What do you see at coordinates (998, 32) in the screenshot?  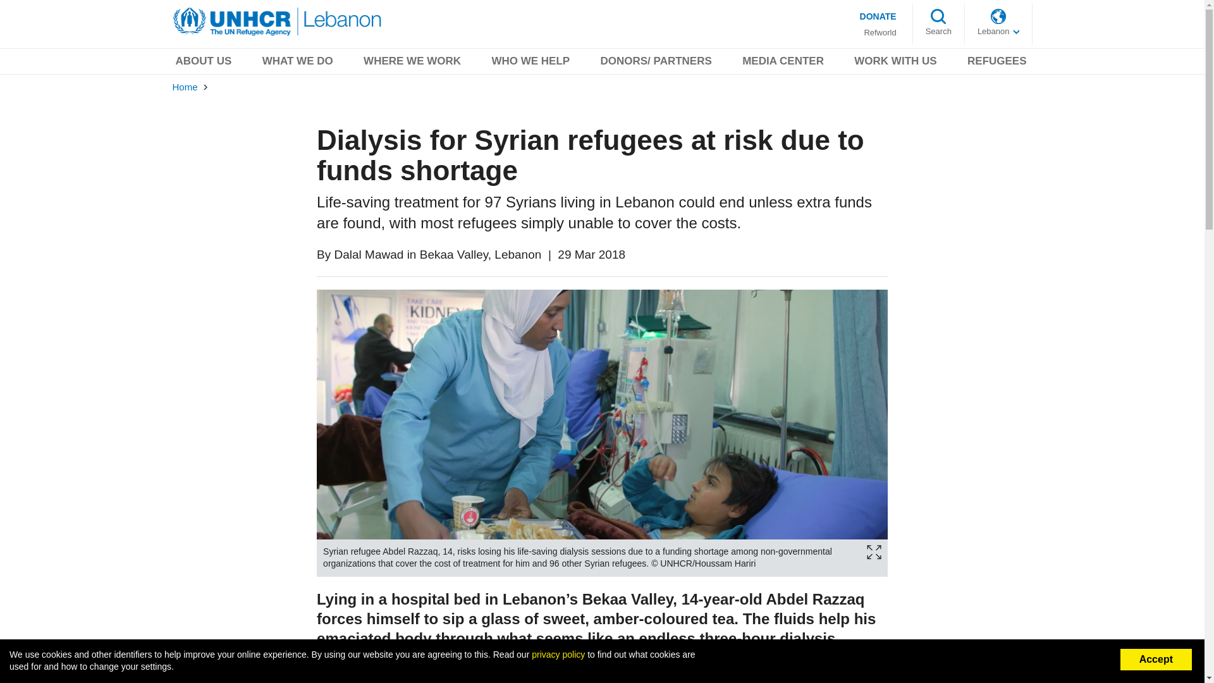 I see `Lebanon` at bounding box center [998, 32].